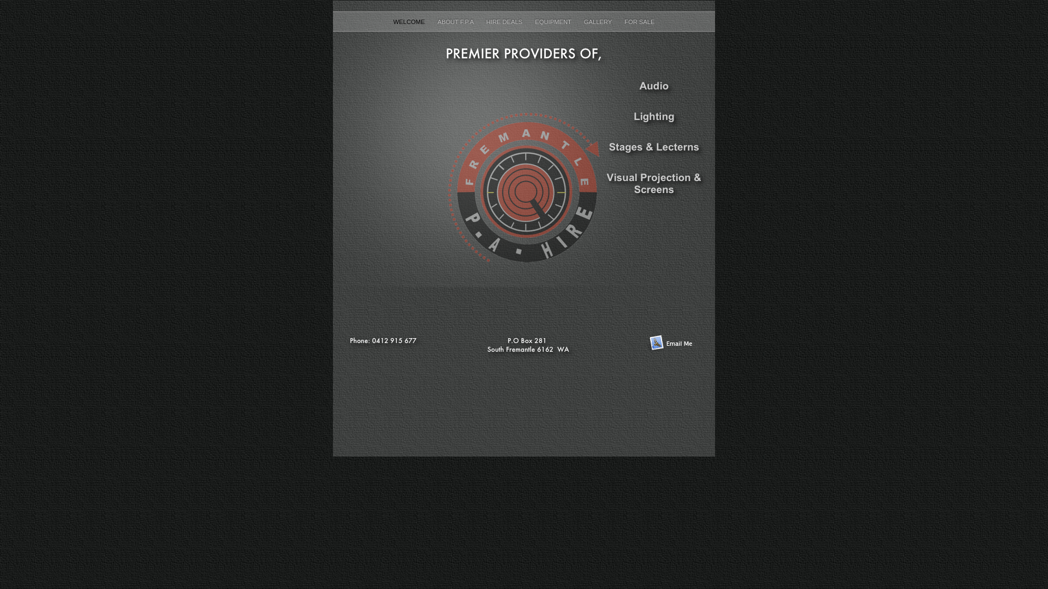  I want to click on HIRE DEALS, so click(505, 22).